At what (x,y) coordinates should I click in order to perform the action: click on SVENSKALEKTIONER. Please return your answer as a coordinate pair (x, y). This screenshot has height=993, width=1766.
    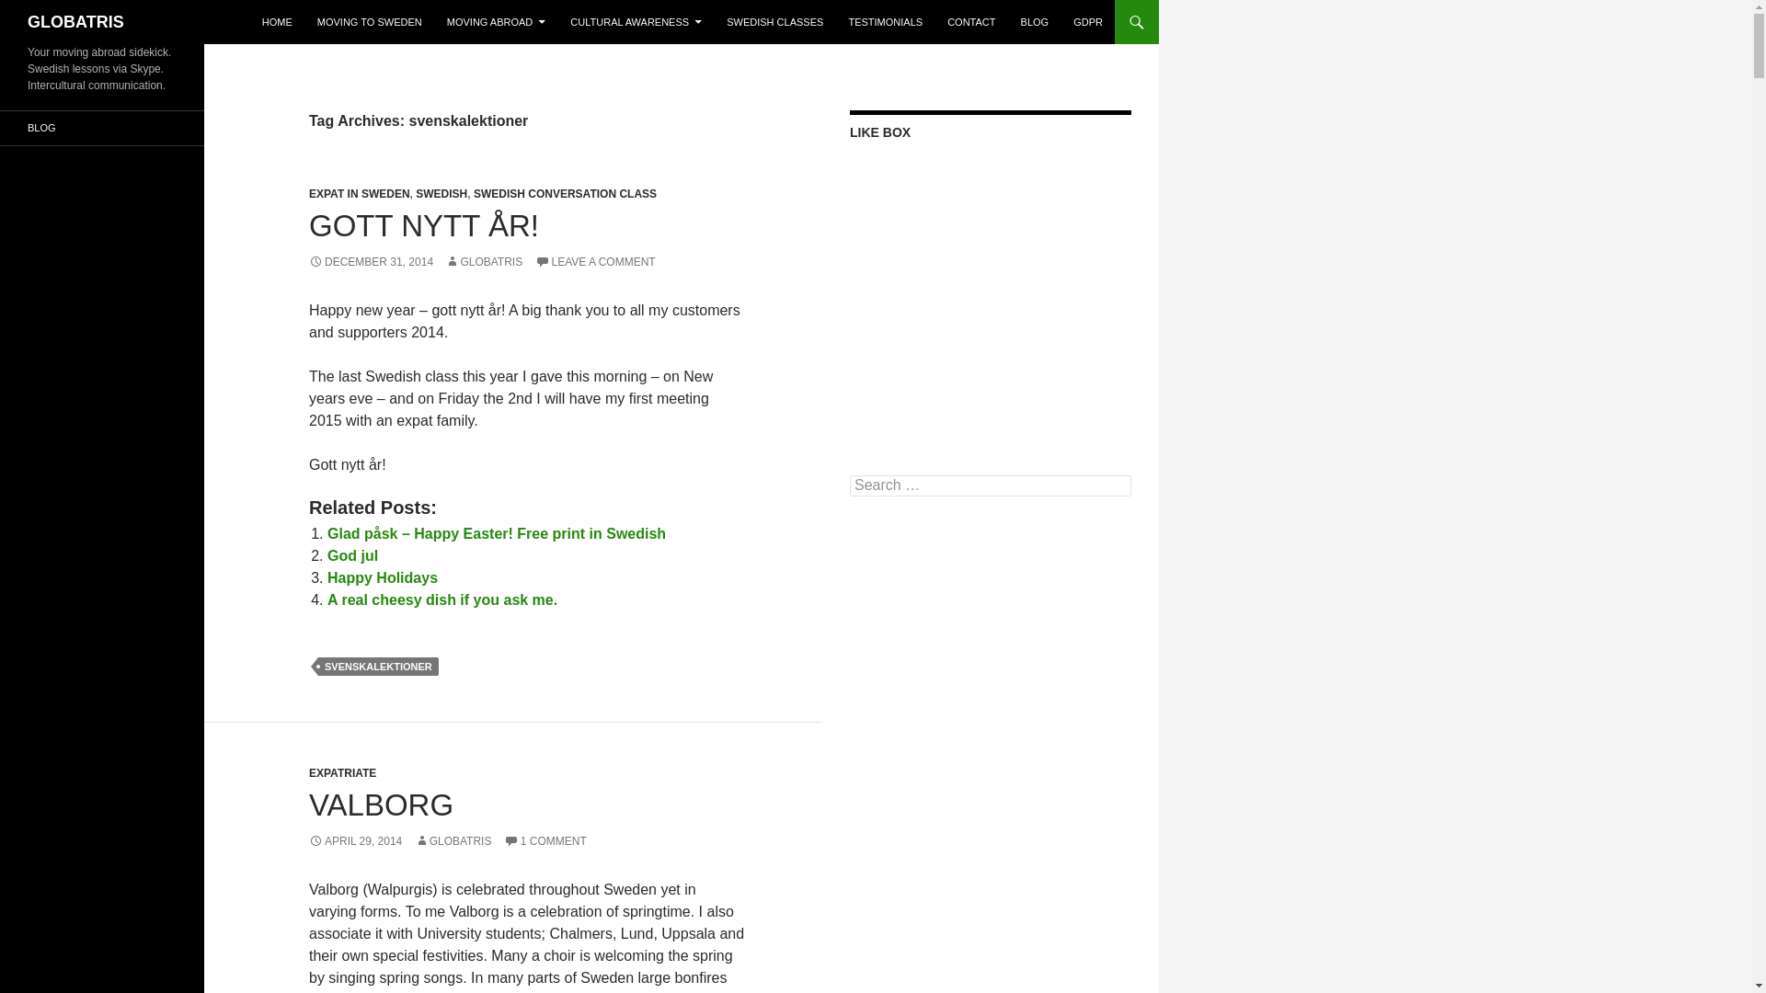
    Looking at the image, I should click on (377, 666).